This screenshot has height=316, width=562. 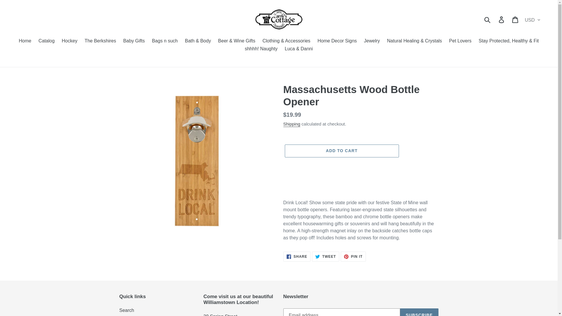 I want to click on Baby Gifts, so click(x=134, y=42).